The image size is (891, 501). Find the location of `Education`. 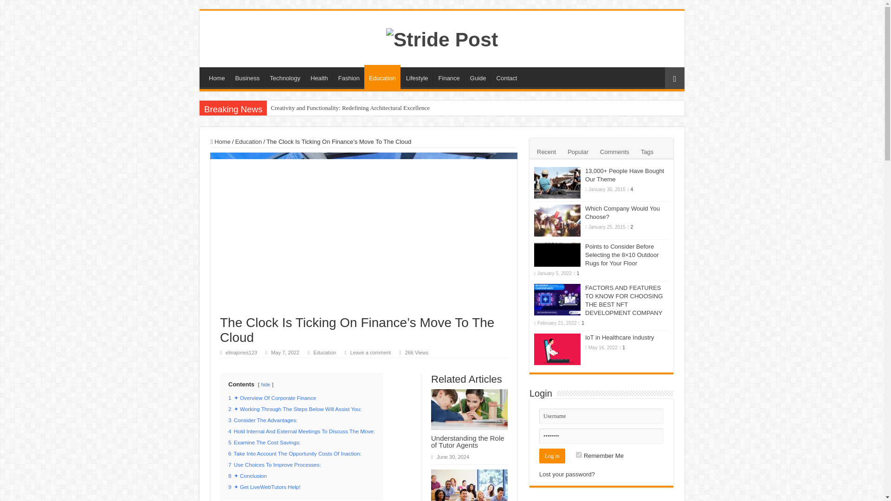

Education is located at coordinates (382, 77).